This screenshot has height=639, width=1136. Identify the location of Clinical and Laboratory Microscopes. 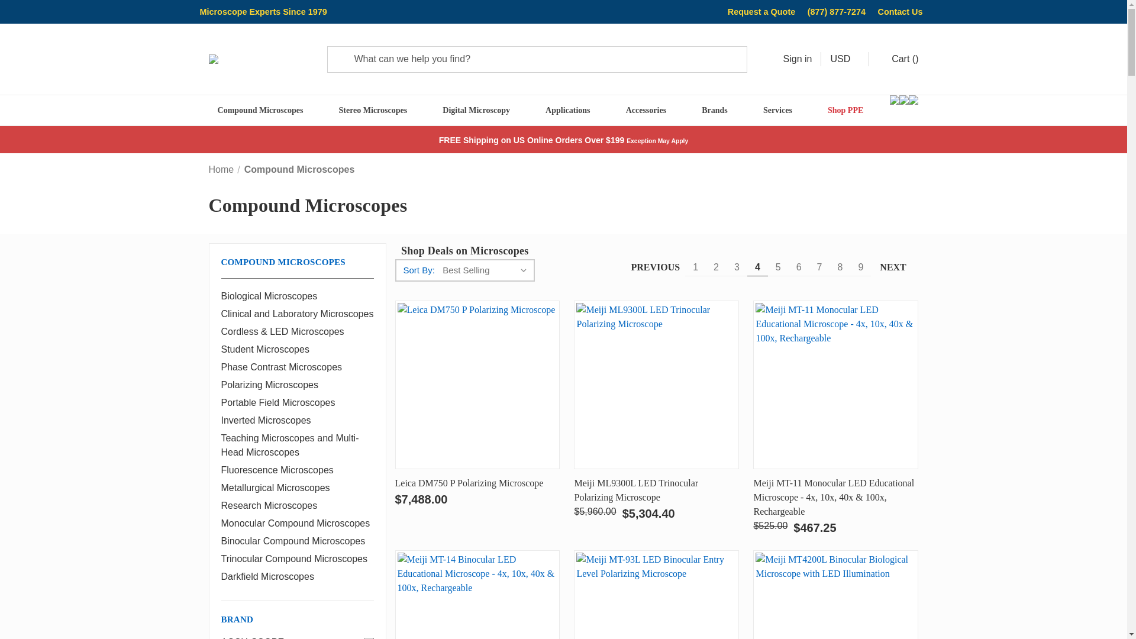
(297, 314).